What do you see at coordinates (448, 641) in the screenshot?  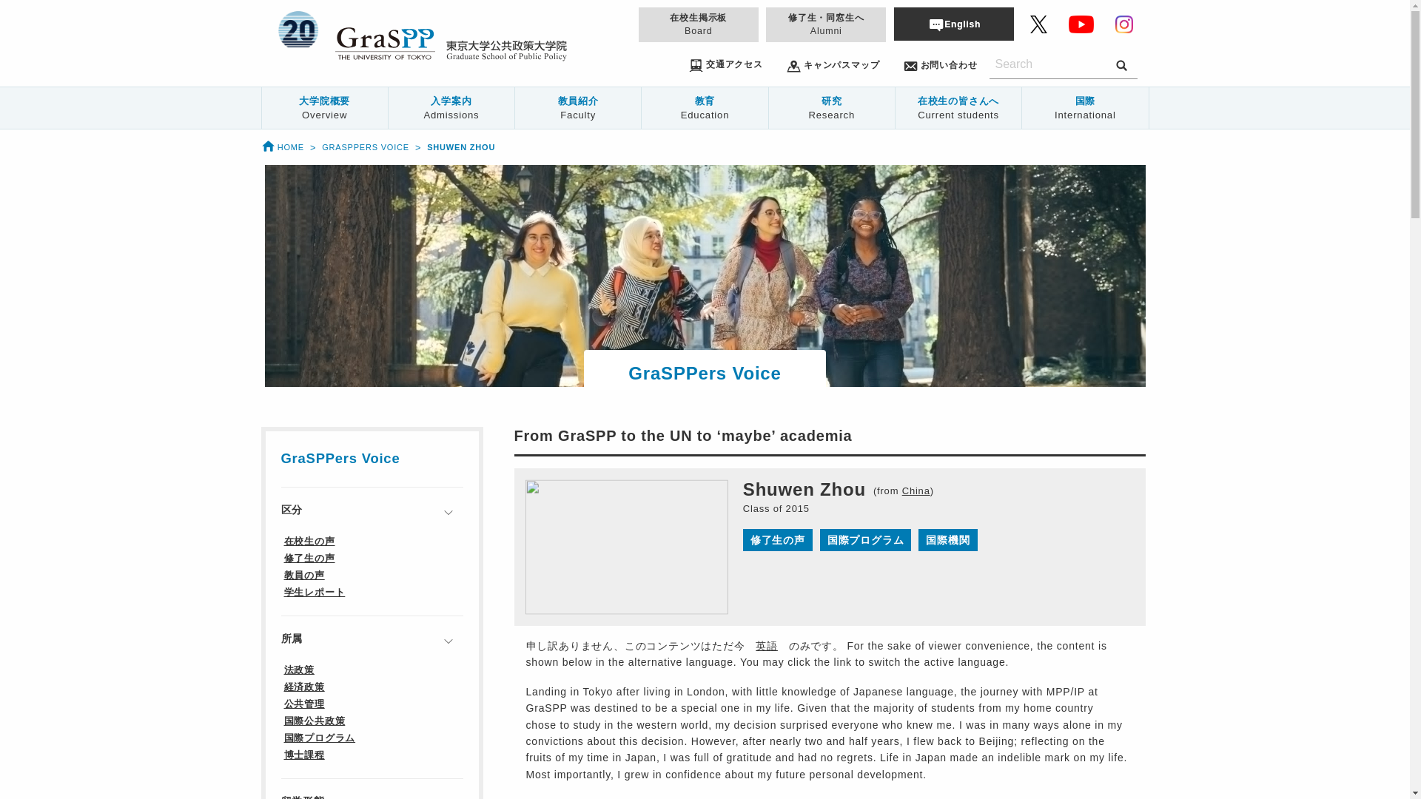 I see `Expand` at bounding box center [448, 641].